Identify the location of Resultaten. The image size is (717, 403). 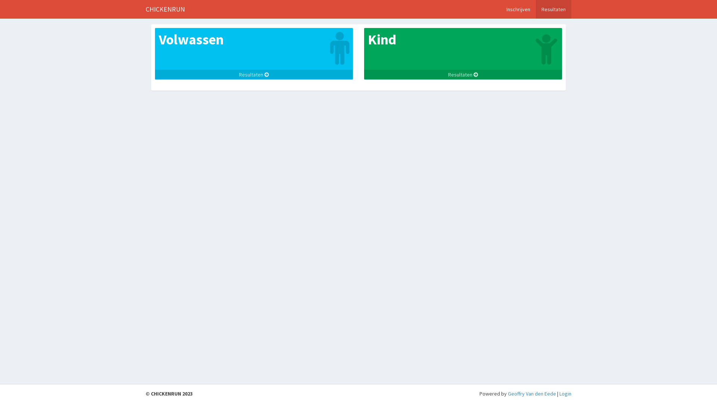
(254, 75).